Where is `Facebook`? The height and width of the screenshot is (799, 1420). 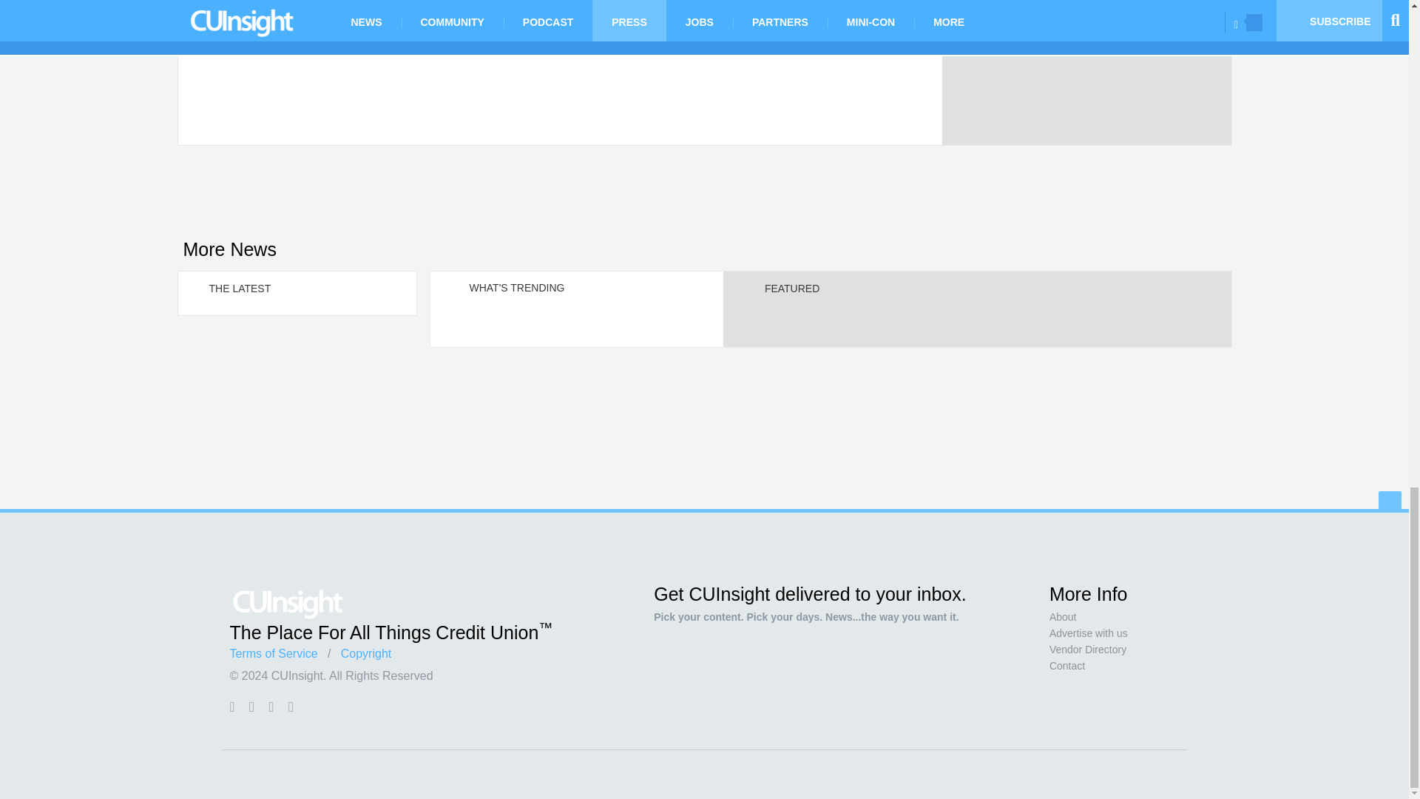 Facebook is located at coordinates (231, 707).